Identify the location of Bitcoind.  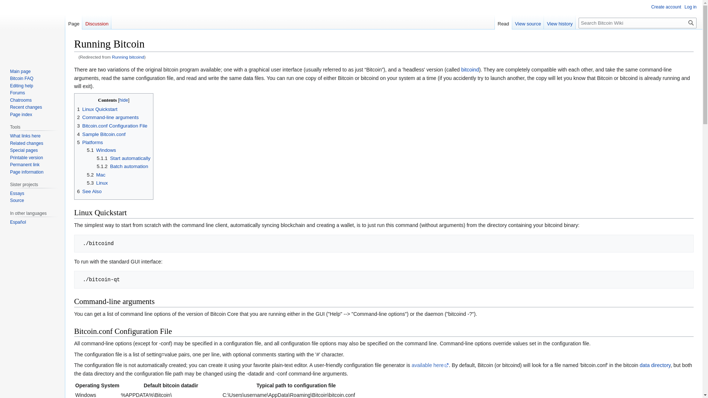
(470, 69).